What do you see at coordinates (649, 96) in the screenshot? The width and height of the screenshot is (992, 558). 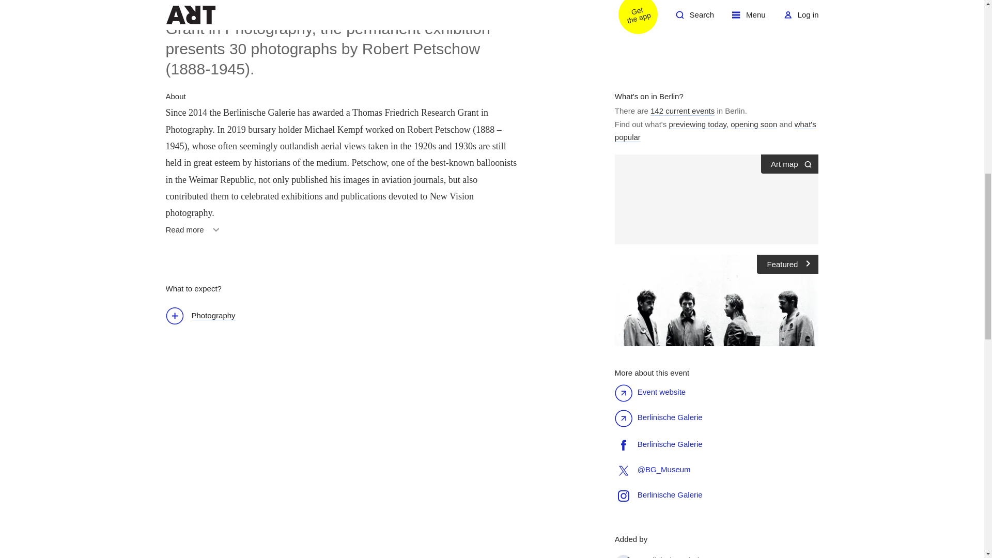 I see `142 current events` at bounding box center [649, 96].